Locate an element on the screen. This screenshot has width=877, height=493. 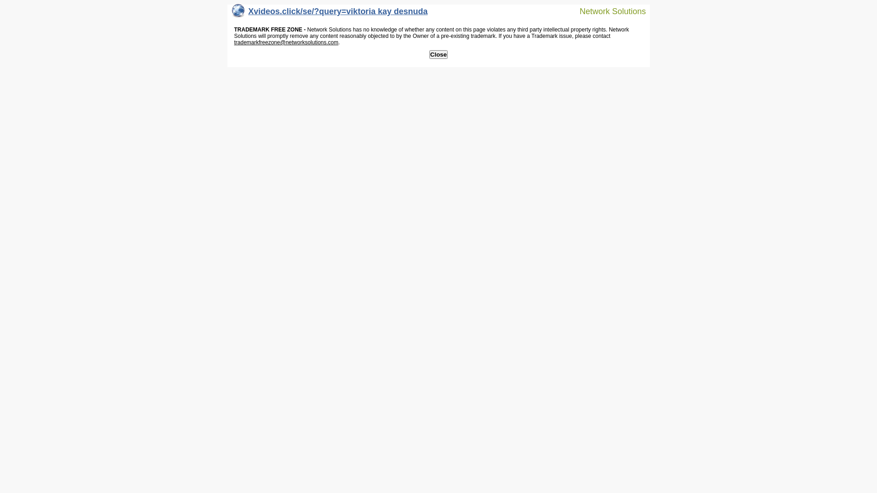
Close is located at coordinates (438, 55).